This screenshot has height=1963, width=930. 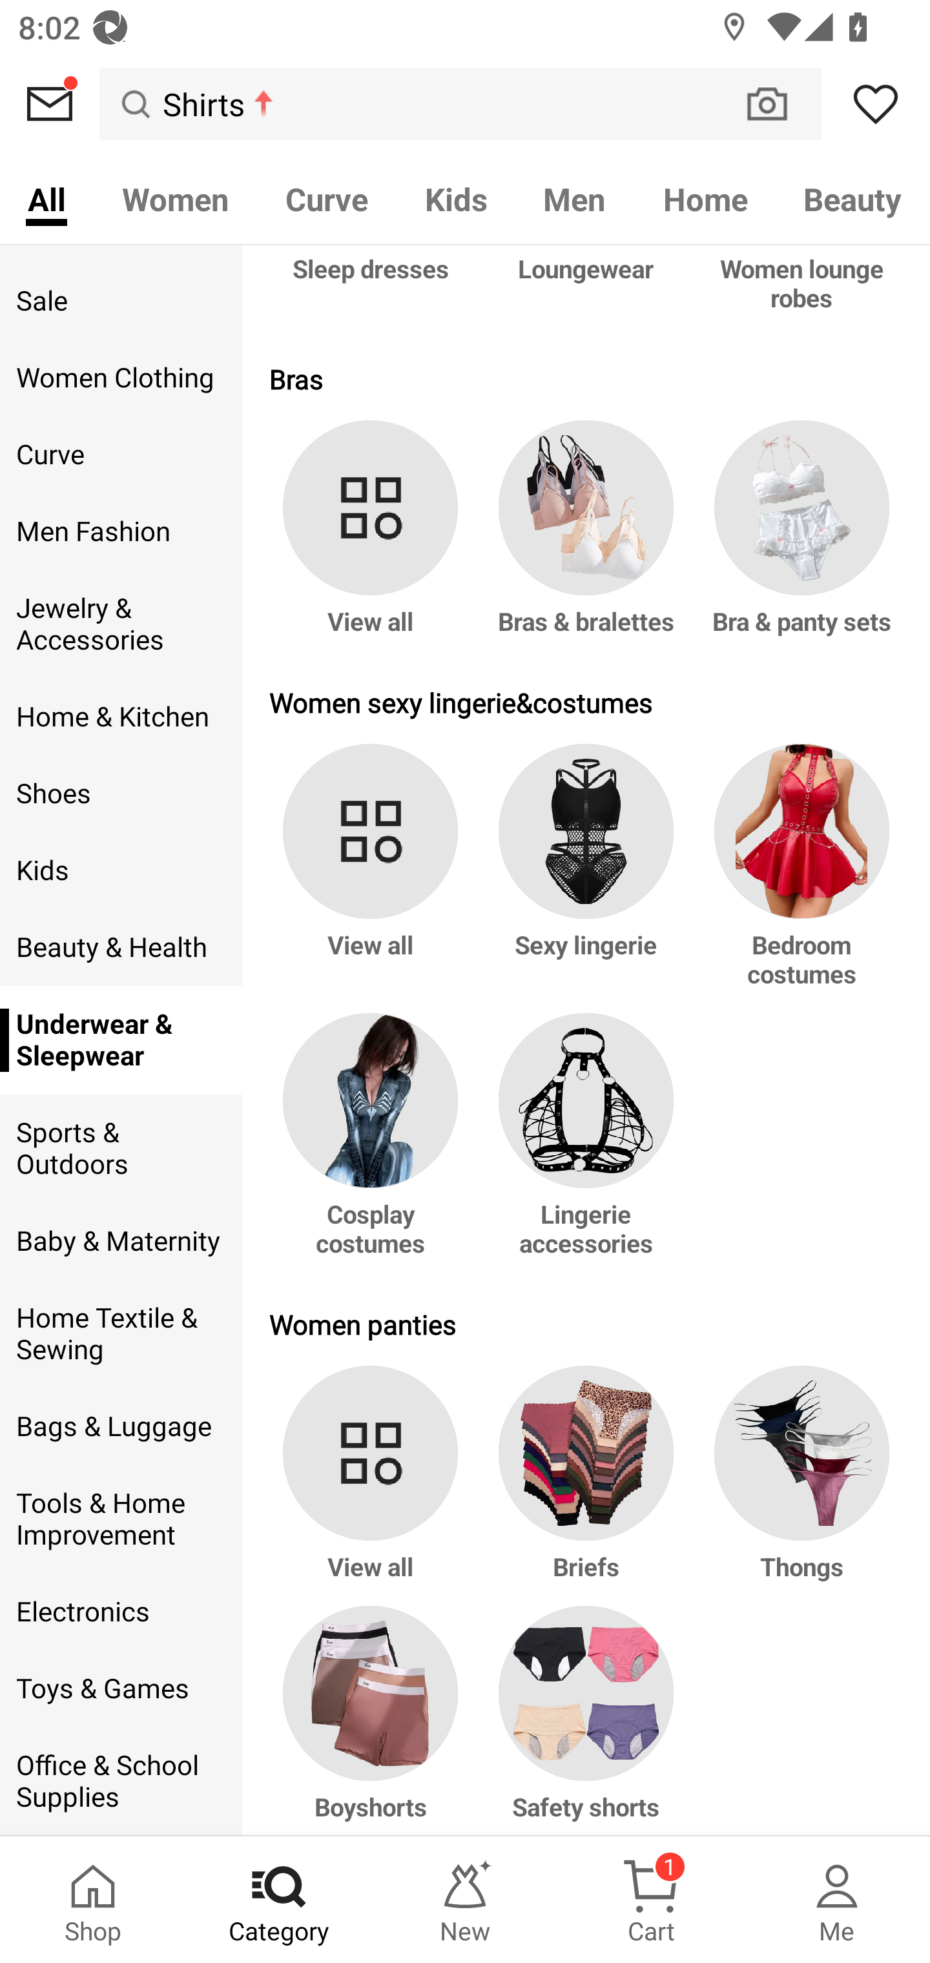 What do you see at coordinates (121, 1612) in the screenshot?
I see `Electronics` at bounding box center [121, 1612].